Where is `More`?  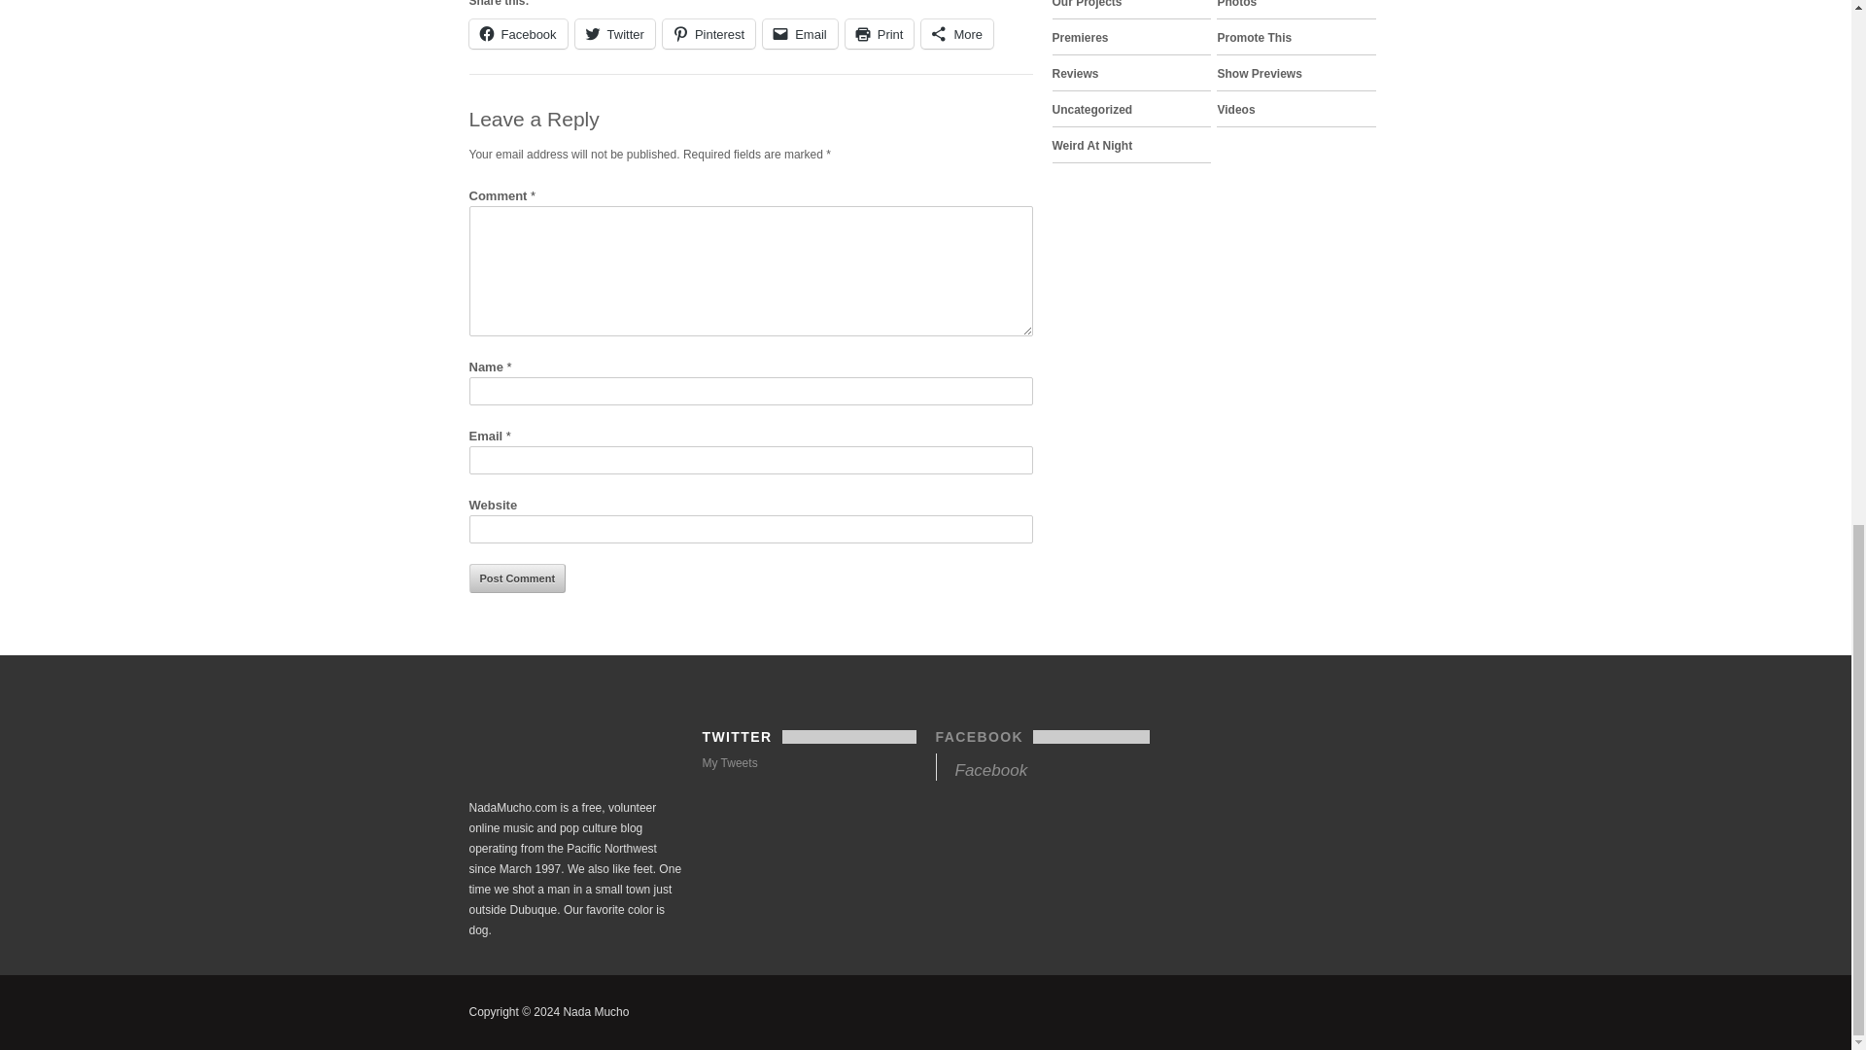 More is located at coordinates (956, 33).